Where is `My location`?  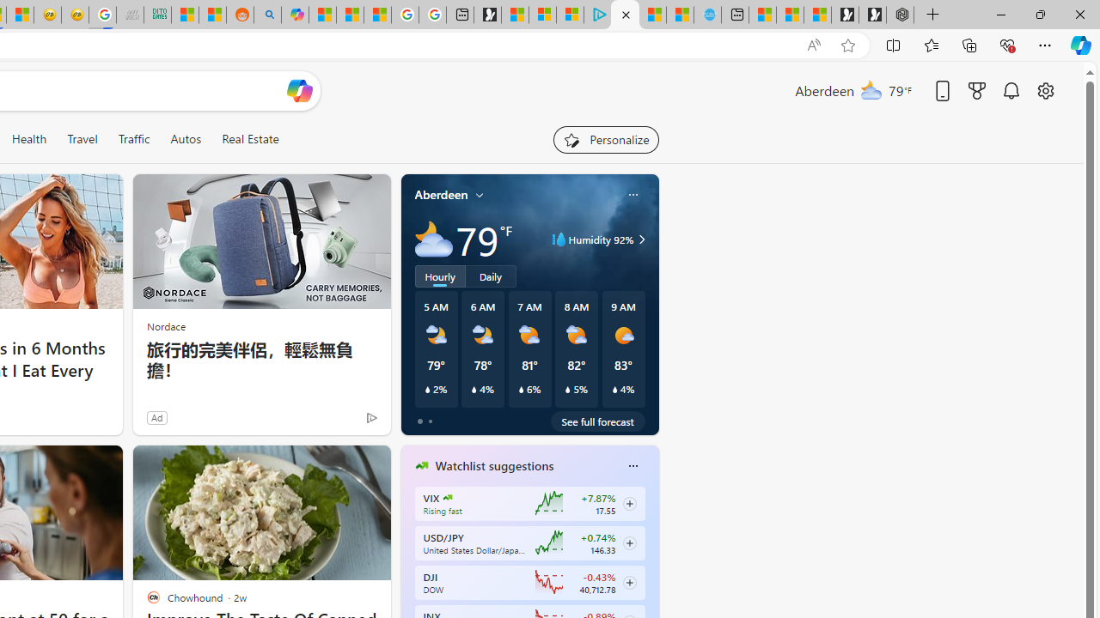
My location is located at coordinates (480, 195).